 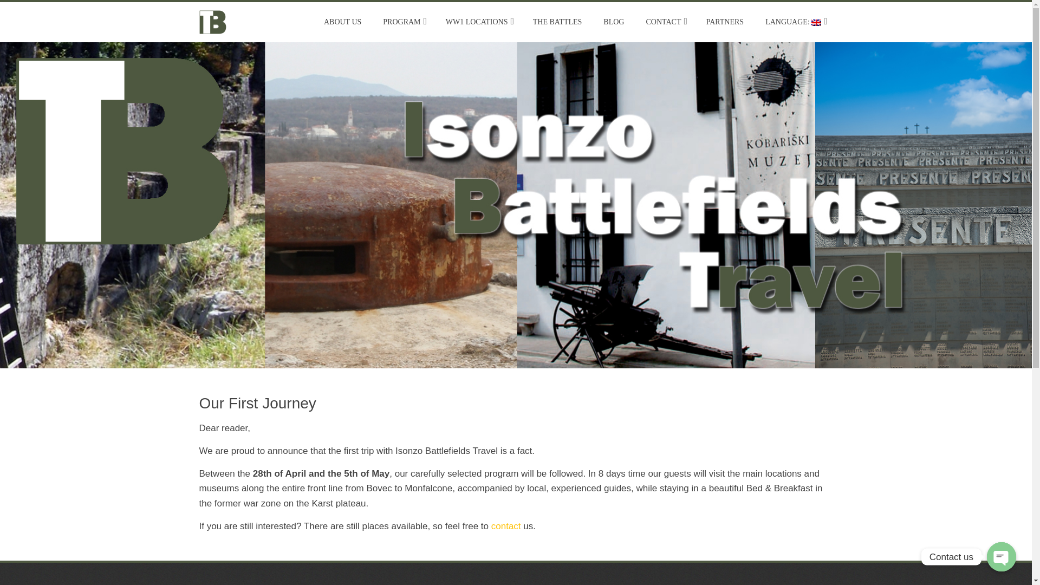 What do you see at coordinates (403, 22) in the screenshot?
I see `PROGRAM` at bounding box center [403, 22].